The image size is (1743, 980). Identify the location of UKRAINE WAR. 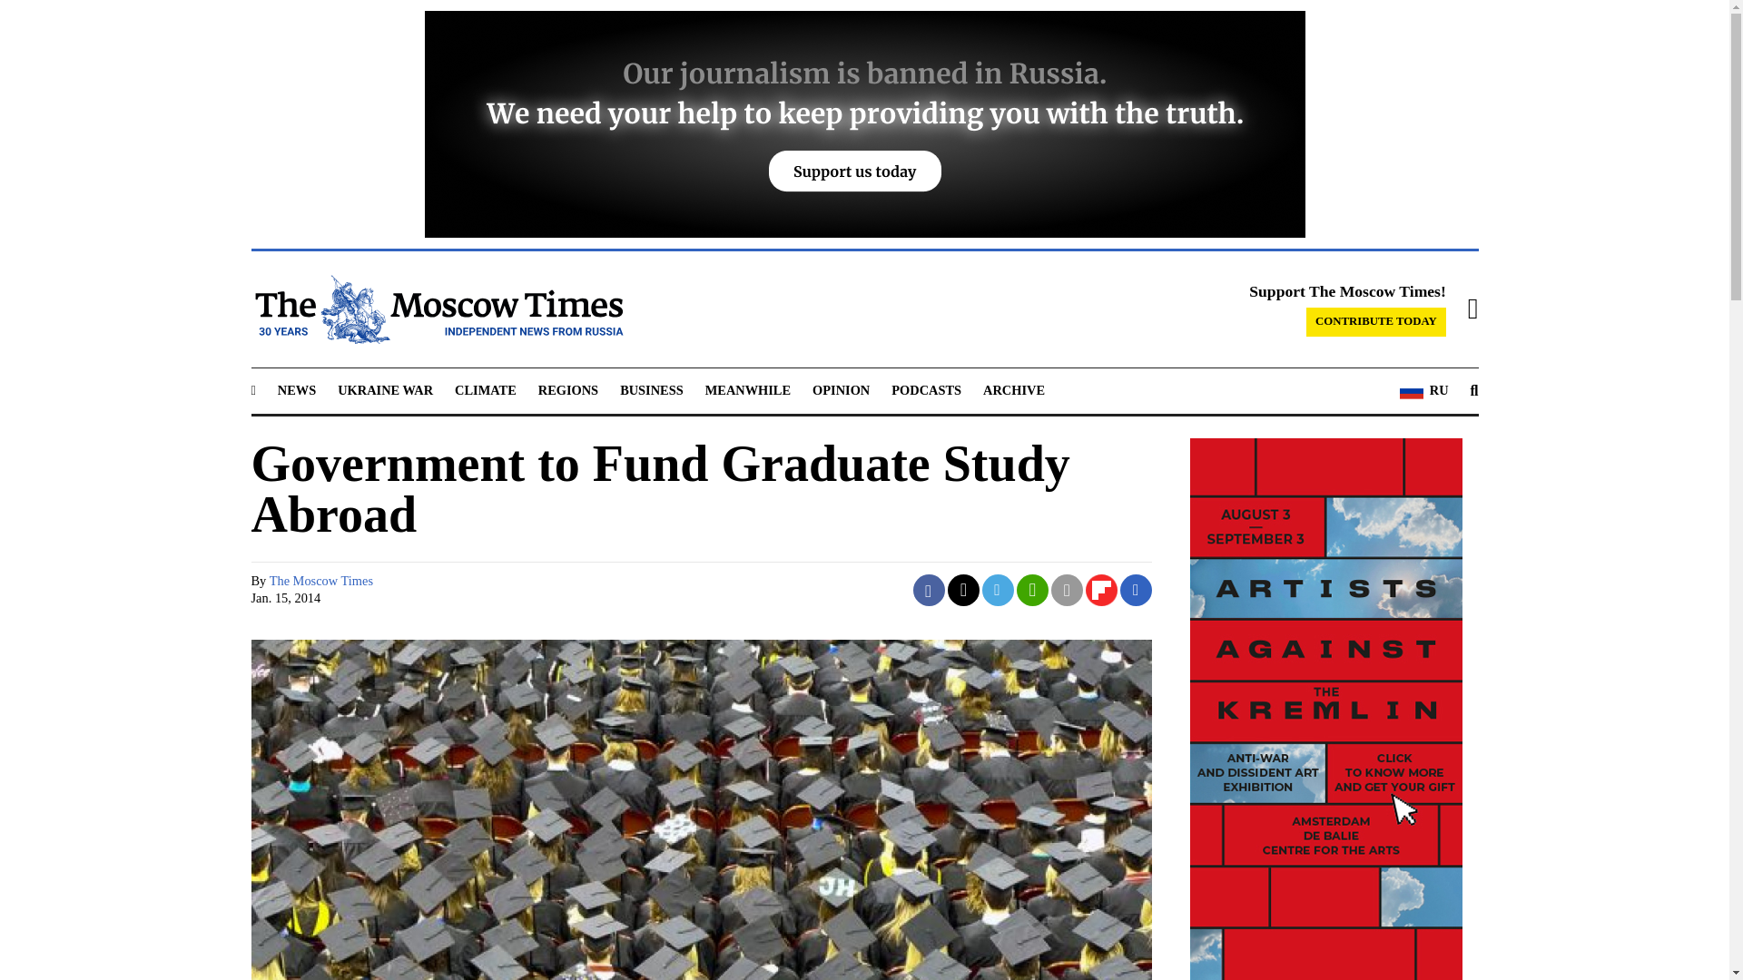
(385, 390).